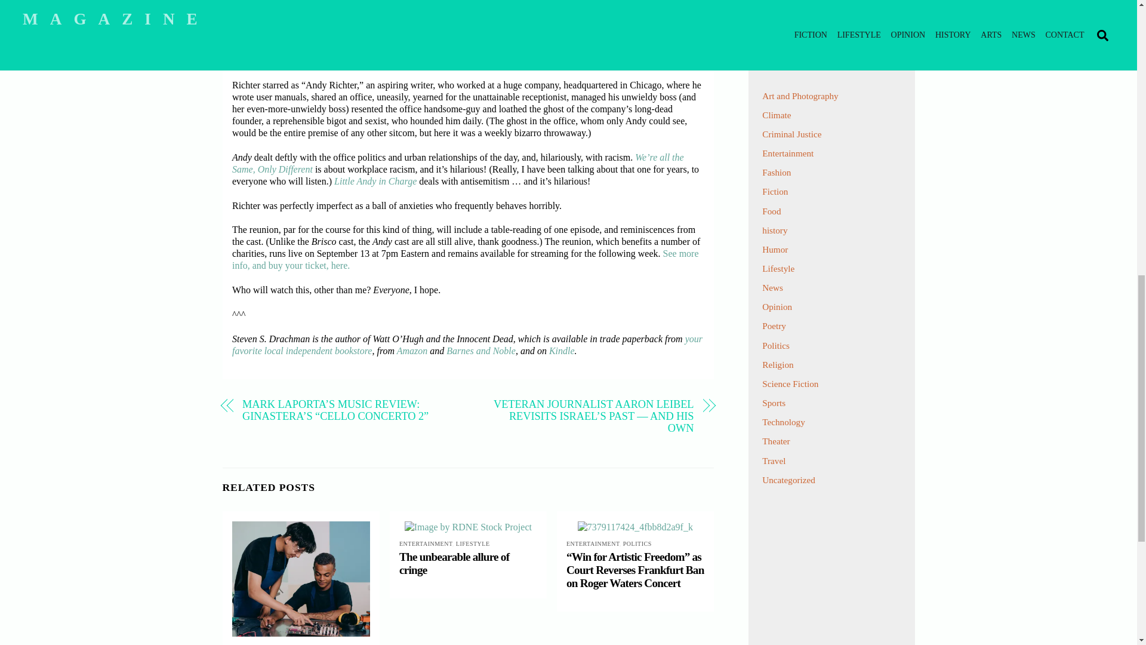 The width and height of the screenshot is (1146, 645). What do you see at coordinates (468, 527) in the screenshot?
I see `Image by RDNE Stock Project` at bounding box center [468, 527].